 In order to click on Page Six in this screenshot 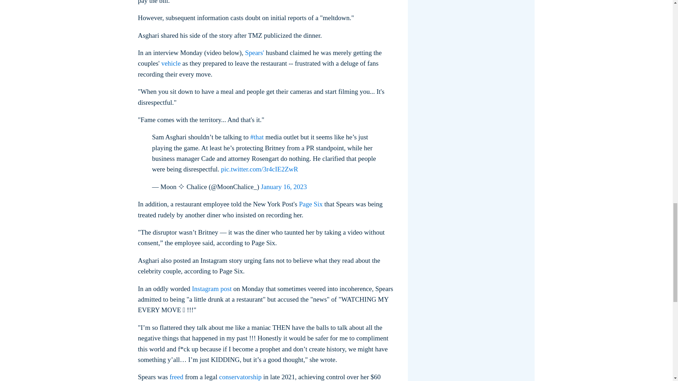, I will do `click(311, 204)`.